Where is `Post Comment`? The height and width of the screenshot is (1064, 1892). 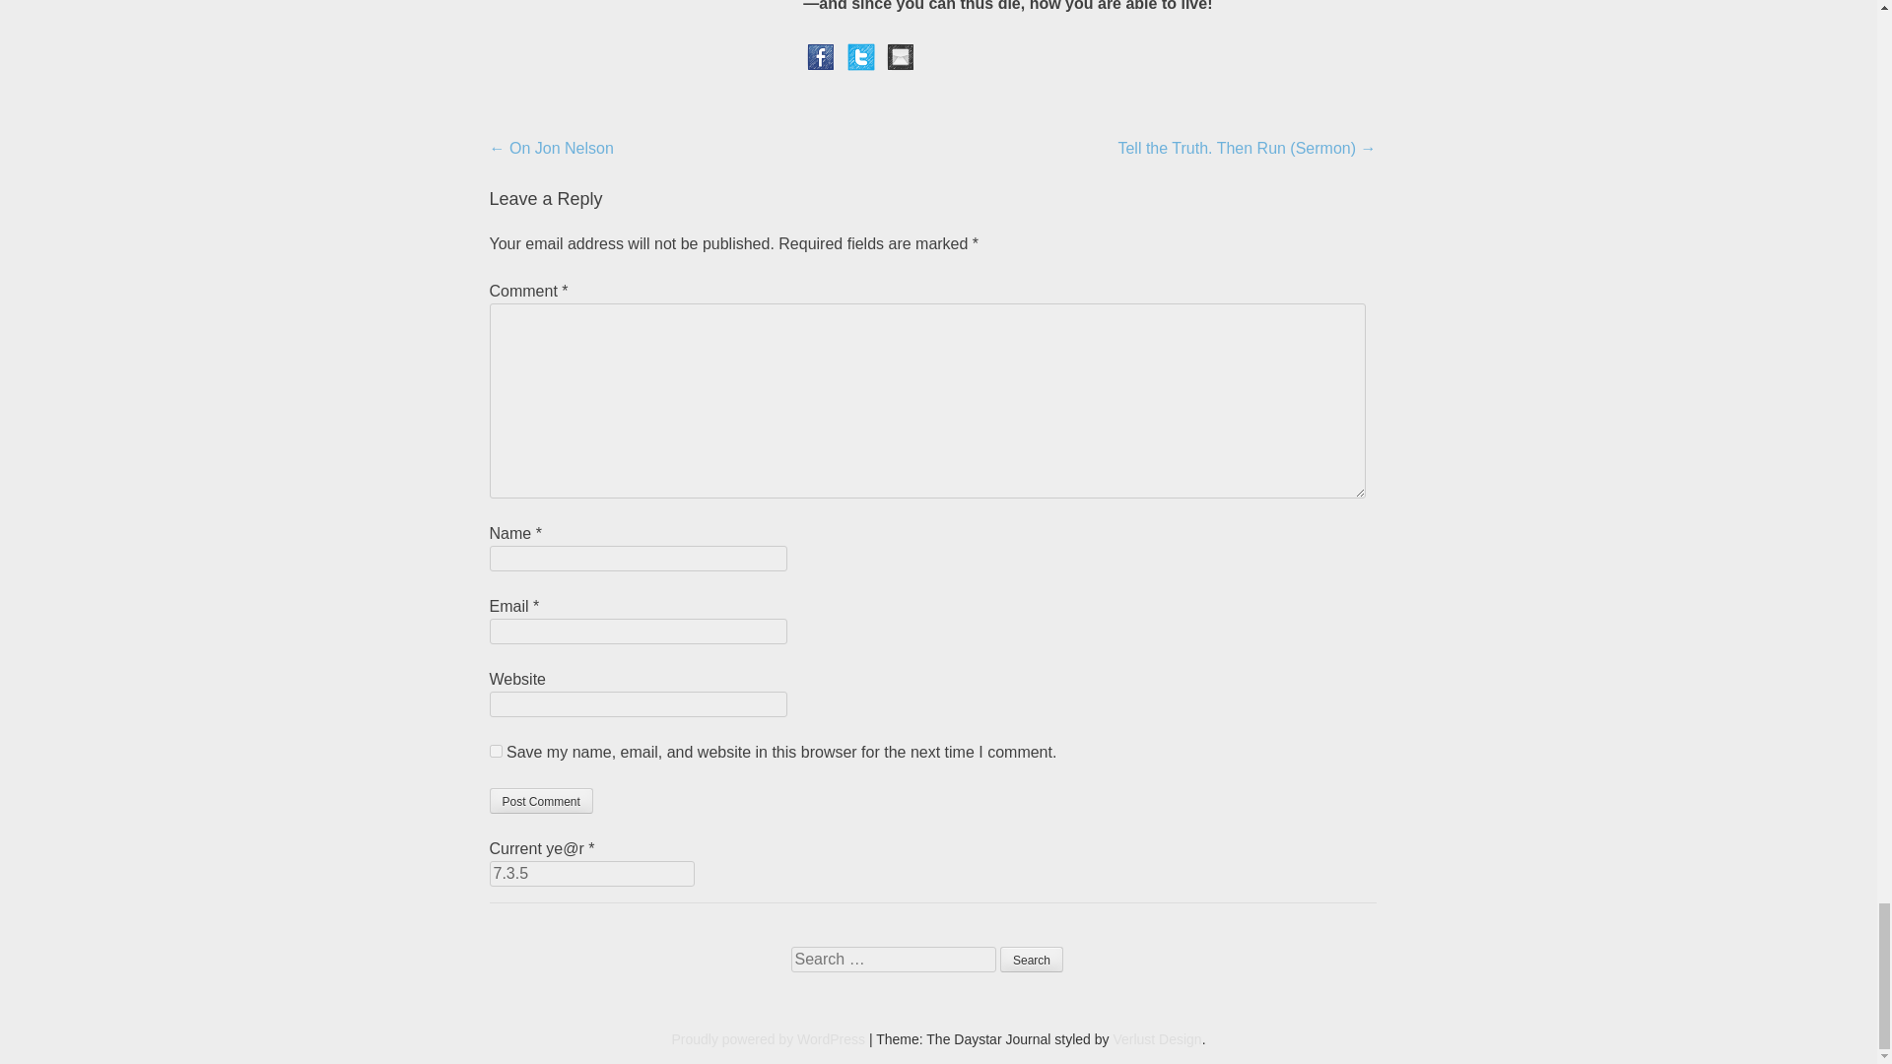
Post Comment is located at coordinates (540, 801).